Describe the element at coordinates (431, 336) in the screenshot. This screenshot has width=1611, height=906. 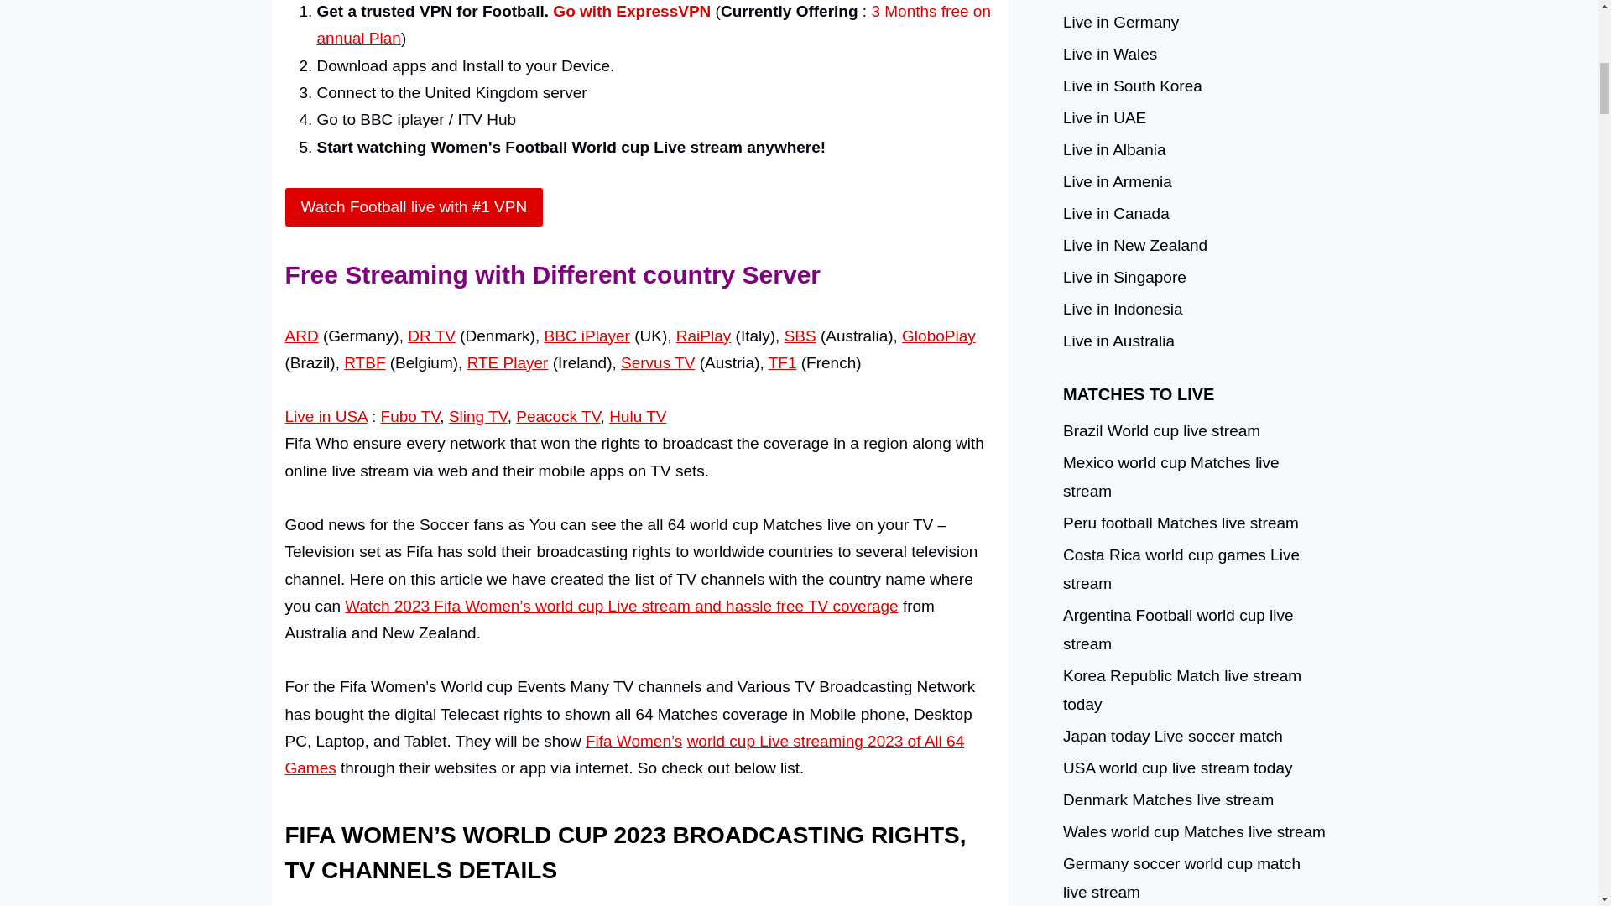
I see `DR TV` at that location.